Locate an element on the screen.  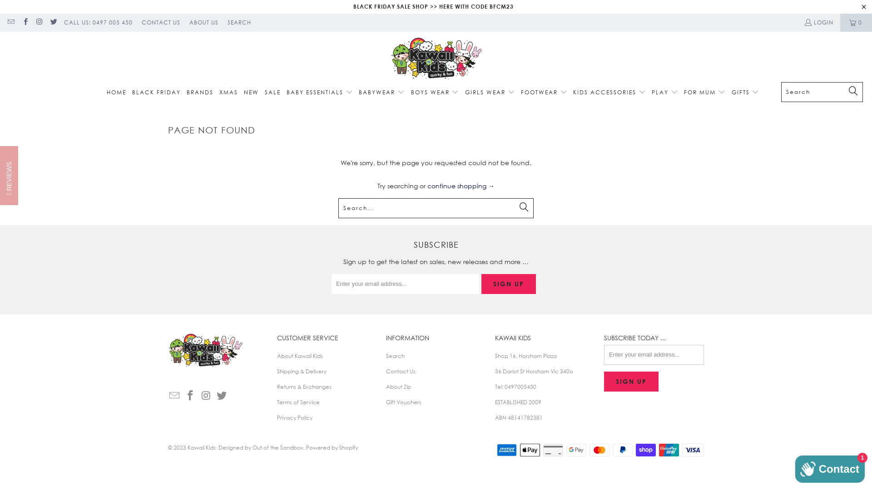
CALL US: 0497 005 450 is located at coordinates (98, 23).